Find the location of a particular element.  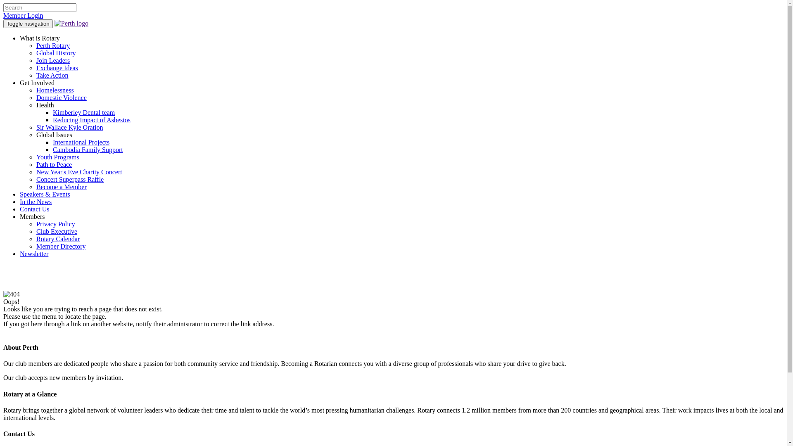

What is Rotary is located at coordinates (40, 38).